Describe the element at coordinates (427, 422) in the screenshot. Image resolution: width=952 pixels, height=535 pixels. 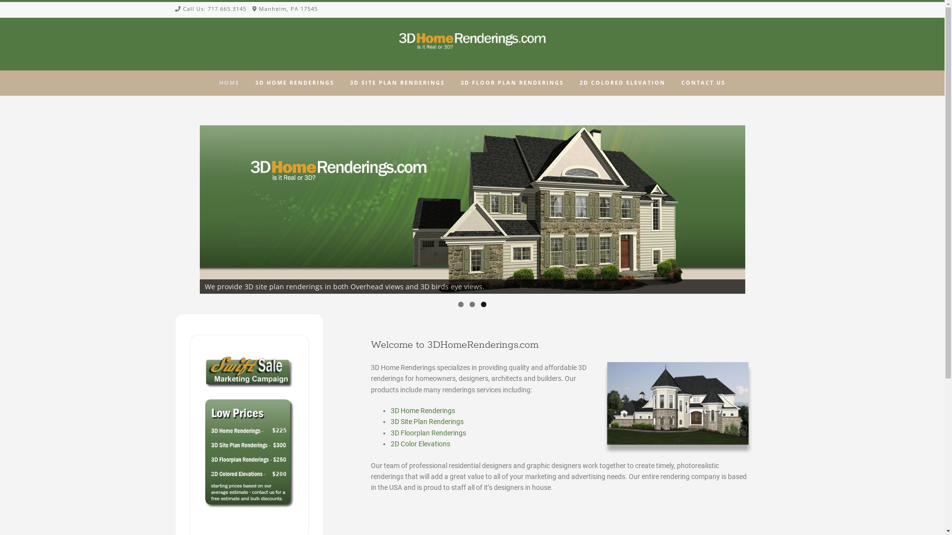
I see `3D Site Plan Renderings` at that location.